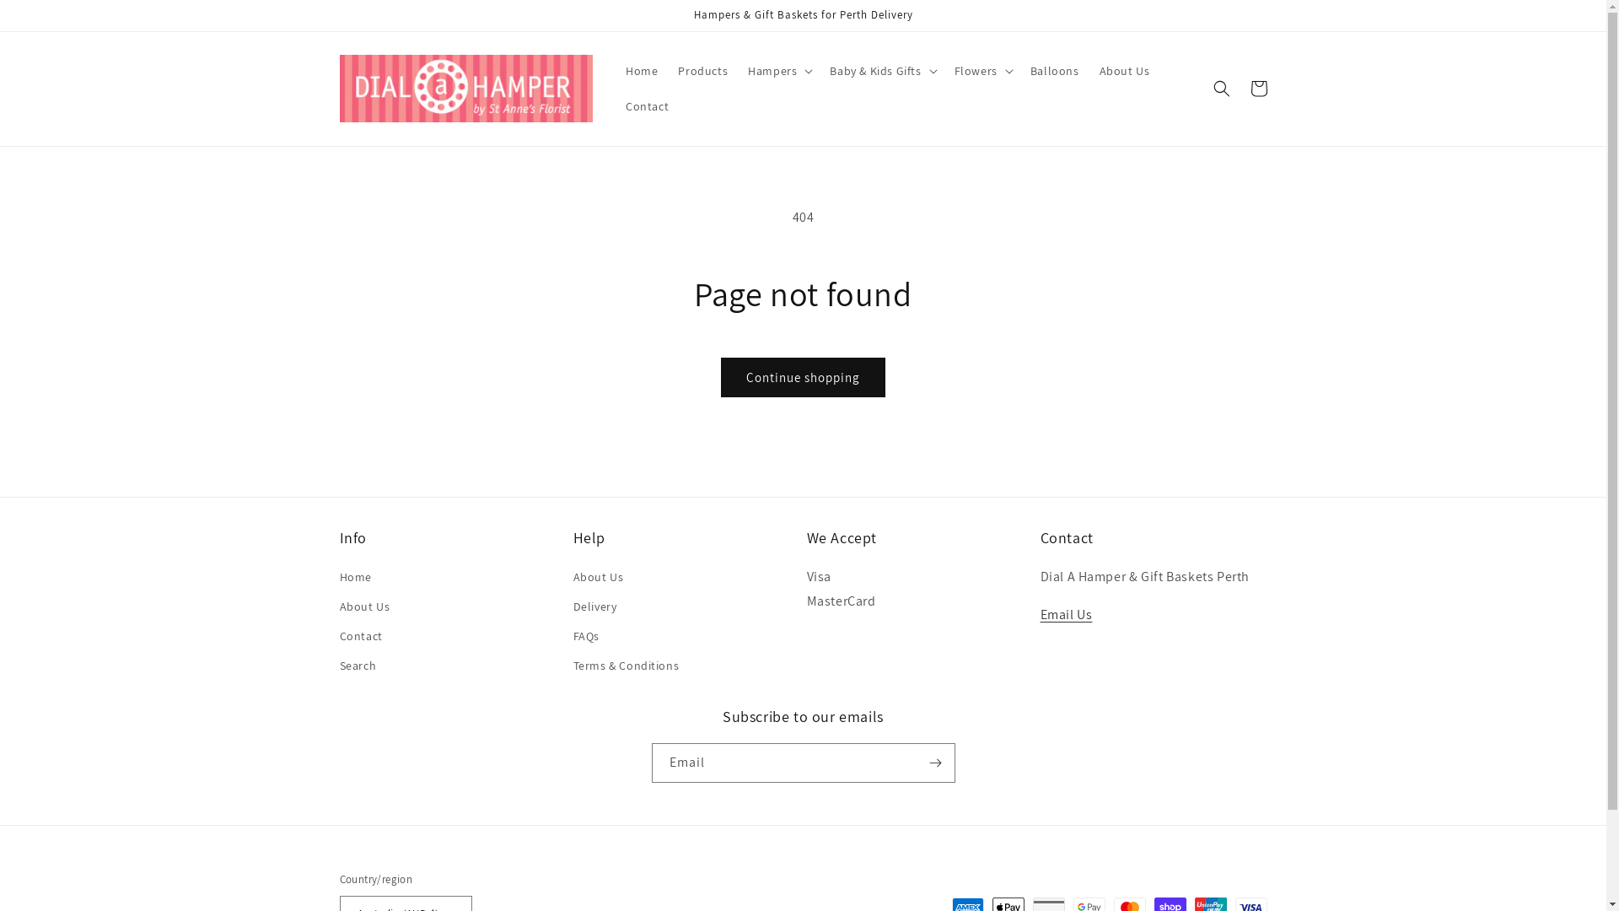 This screenshot has width=1619, height=911. Describe the element at coordinates (587, 636) in the screenshot. I see `FAQs` at that location.